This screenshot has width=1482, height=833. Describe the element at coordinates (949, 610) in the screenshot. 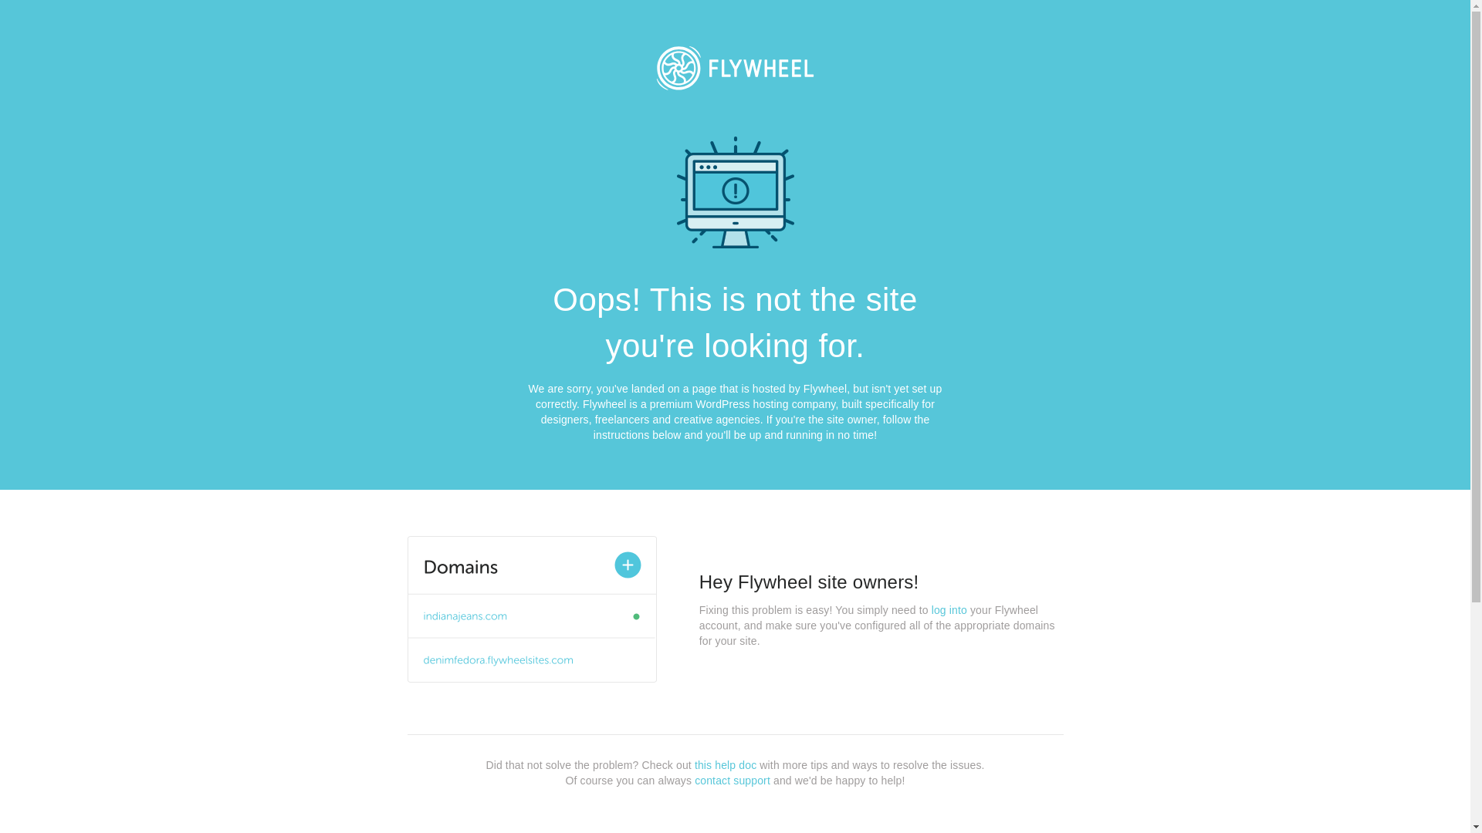

I see `log into` at that location.